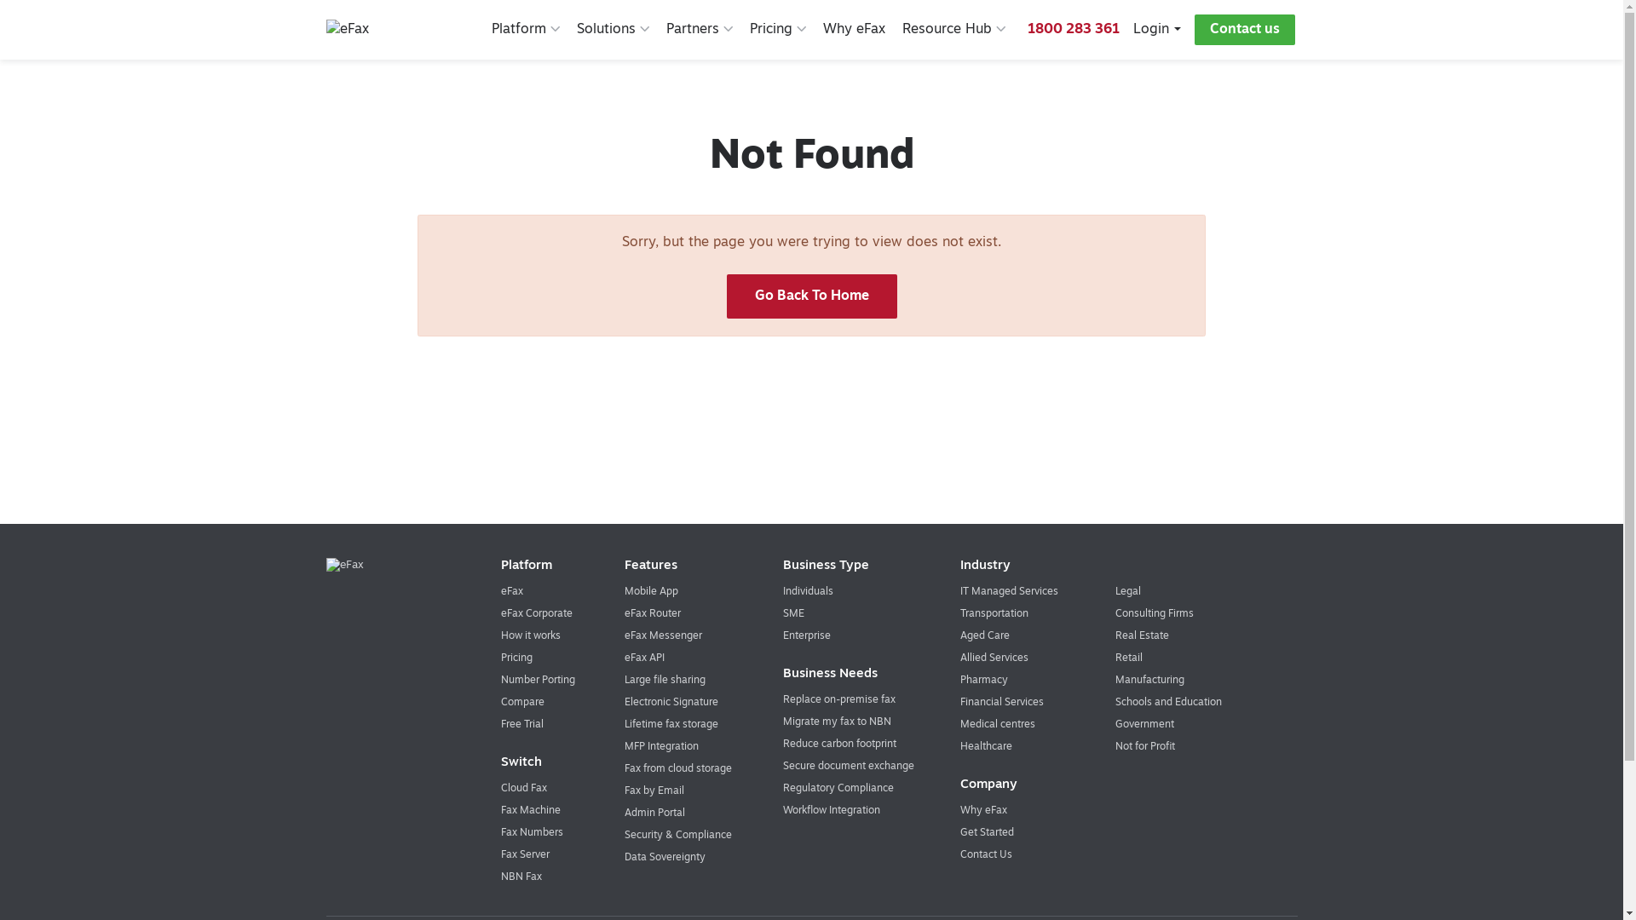 The width and height of the screenshot is (1636, 920). Describe the element at coordinates (987, 855) in the screenshot. I see `Contact Us` at that location.